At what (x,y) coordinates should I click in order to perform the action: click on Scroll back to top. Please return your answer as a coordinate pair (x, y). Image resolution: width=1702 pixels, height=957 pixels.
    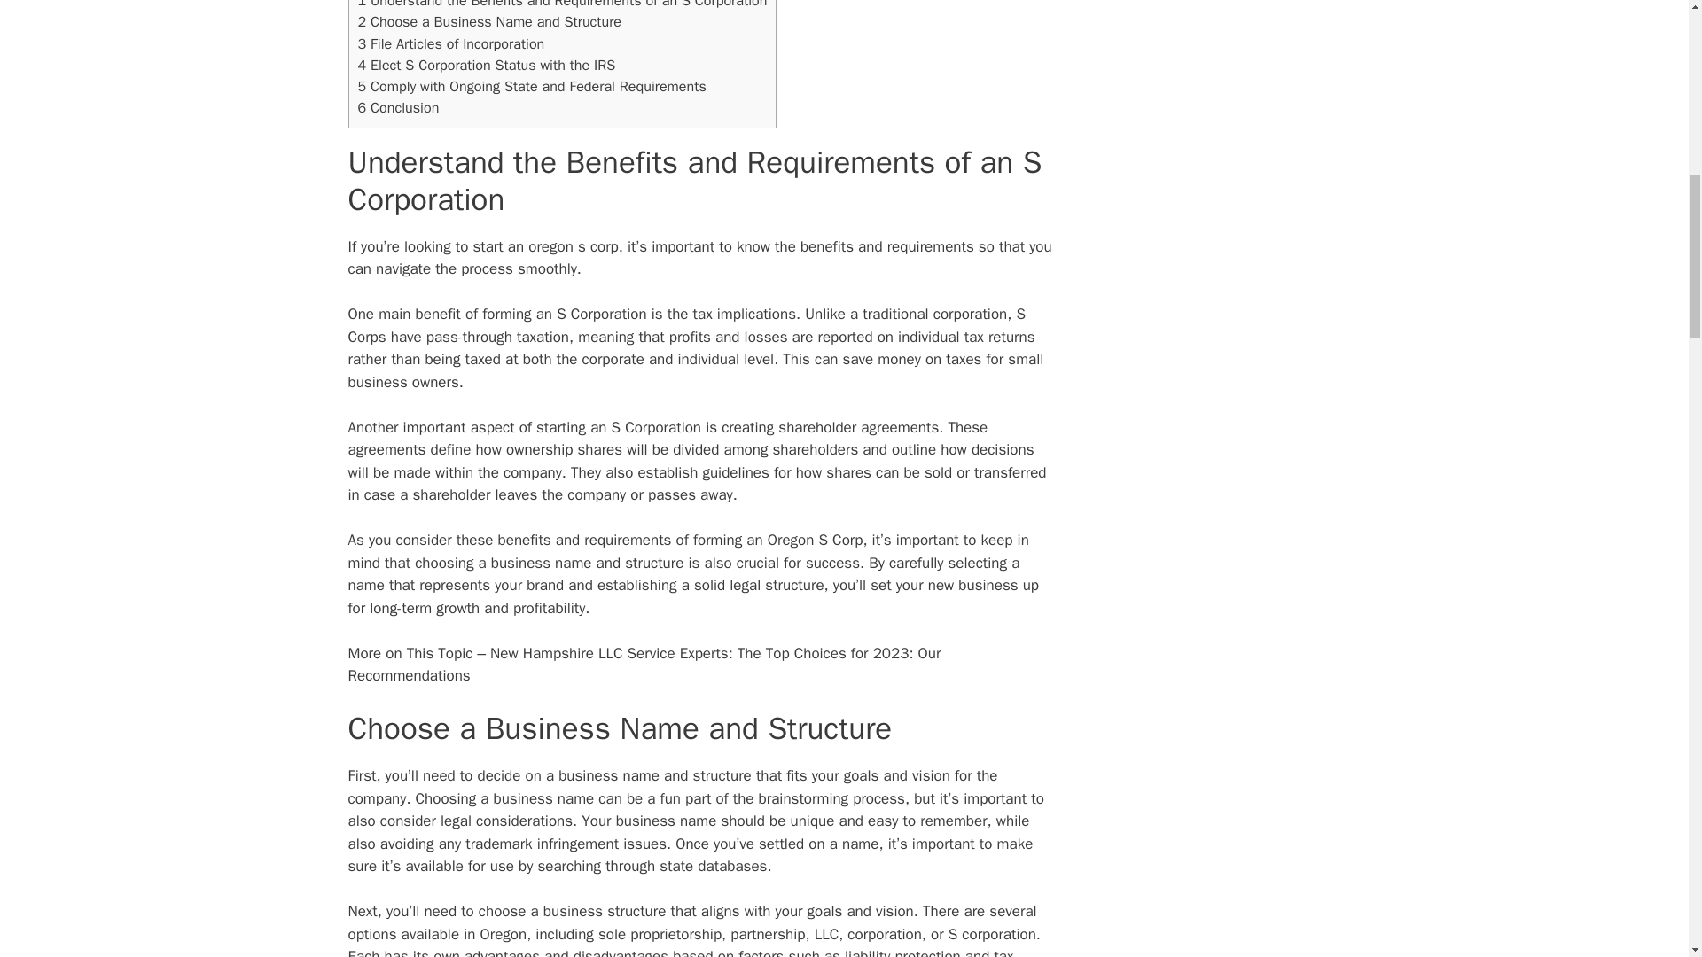
    Looking at the image, I should click on (1644, 841).